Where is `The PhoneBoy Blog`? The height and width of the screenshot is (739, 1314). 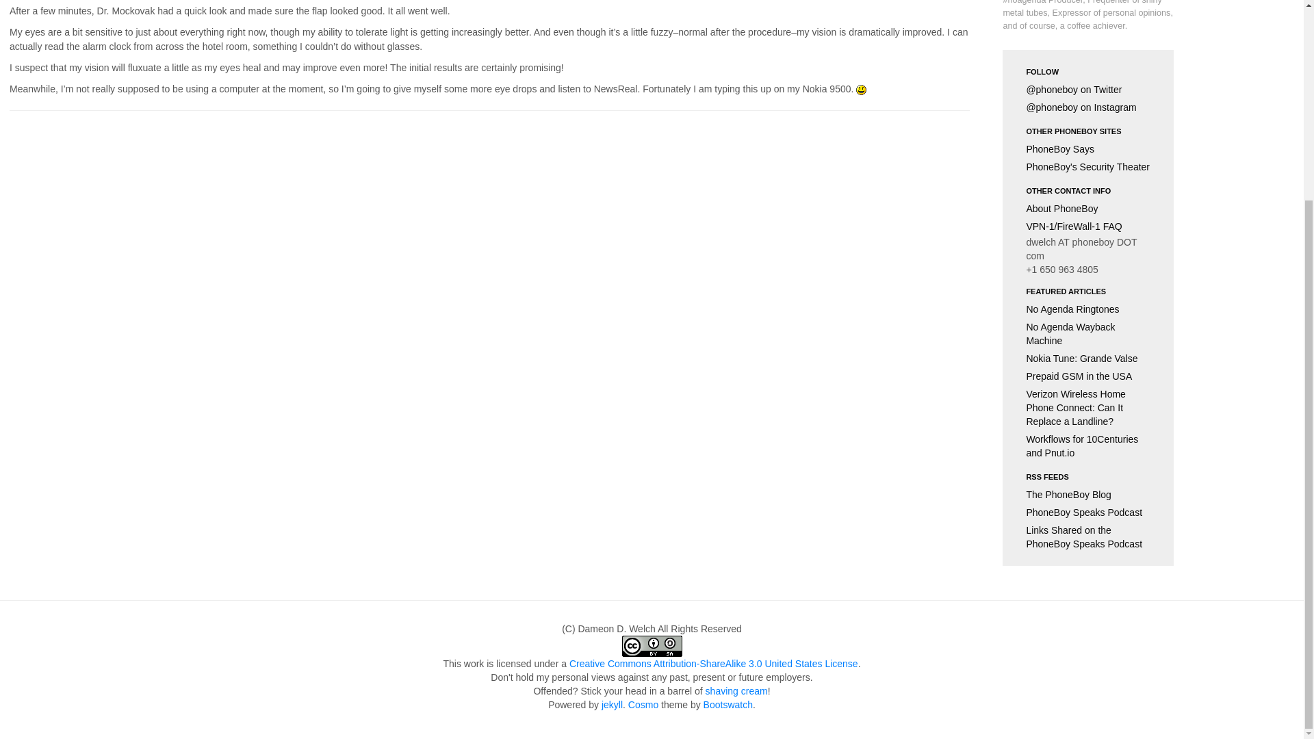 The PhoneBoy Blog is located at coordinates (1088, 494).